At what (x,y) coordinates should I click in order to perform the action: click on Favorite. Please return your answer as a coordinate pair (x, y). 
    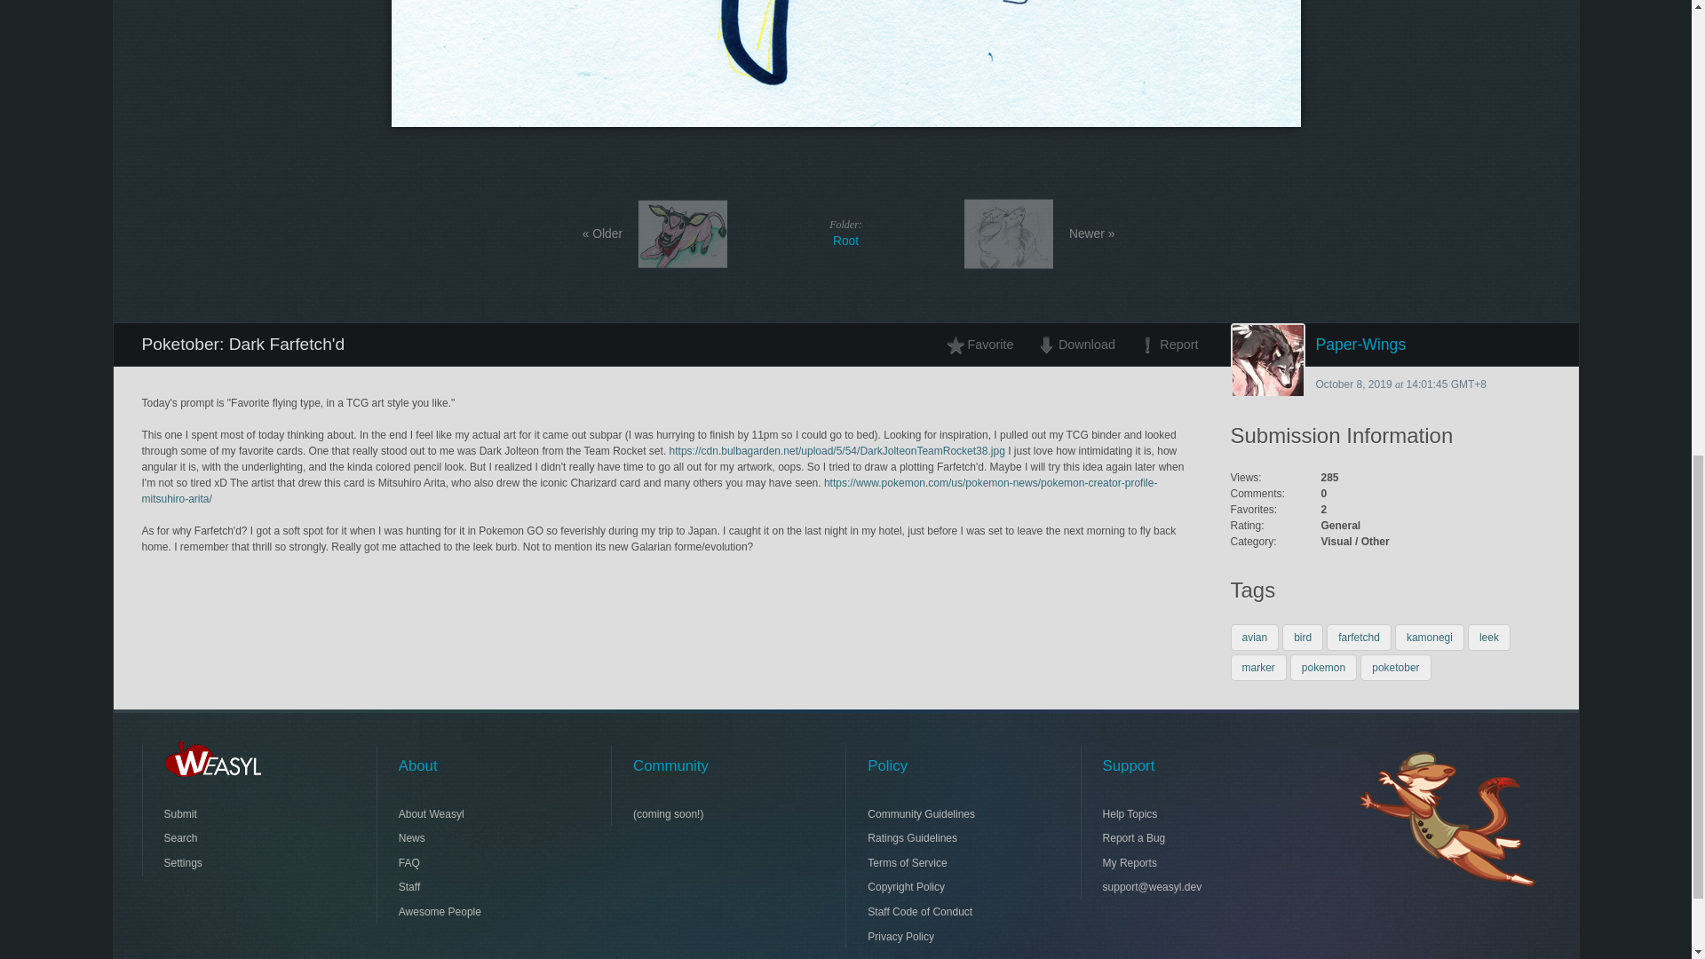
    Looking at the image, I should click on (1359, 638).